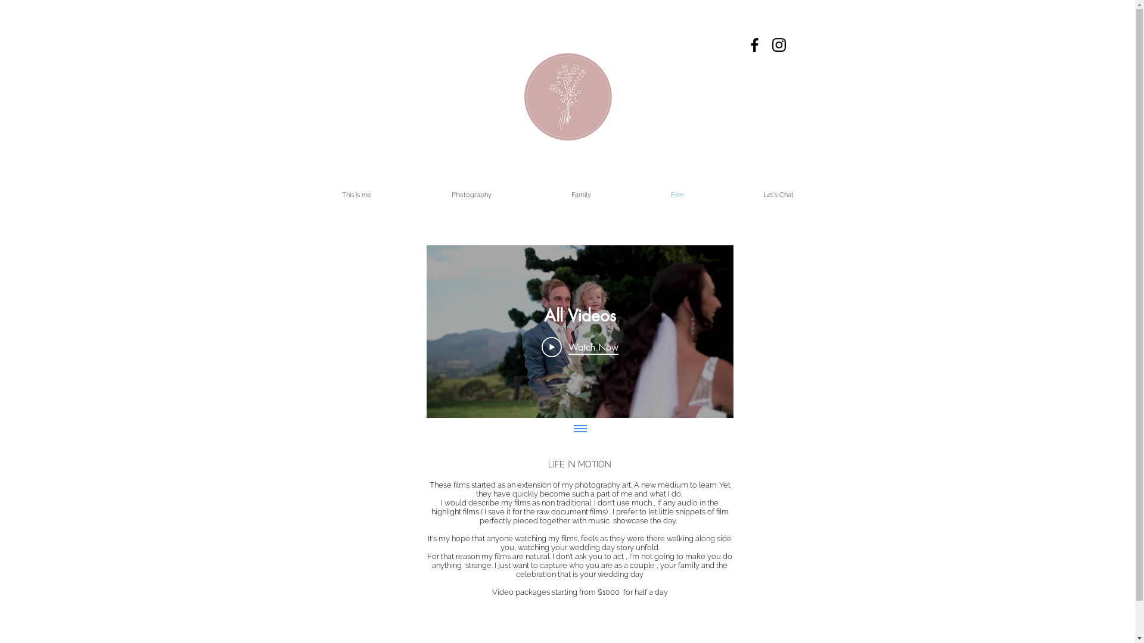  Describe the element at coordinates (356, 195) in the screenshot. I see `This is me` at that location.